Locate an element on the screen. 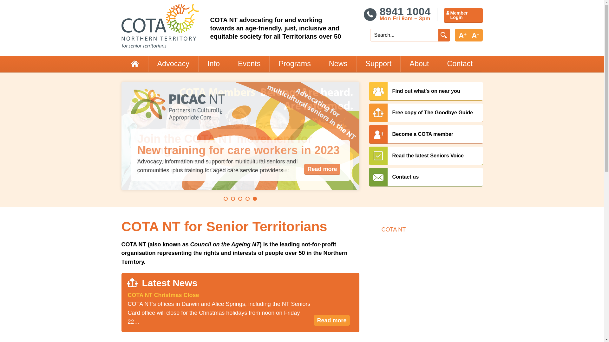 This screenshot has height=342, width=609. Events is located at coordinates (249, 64).